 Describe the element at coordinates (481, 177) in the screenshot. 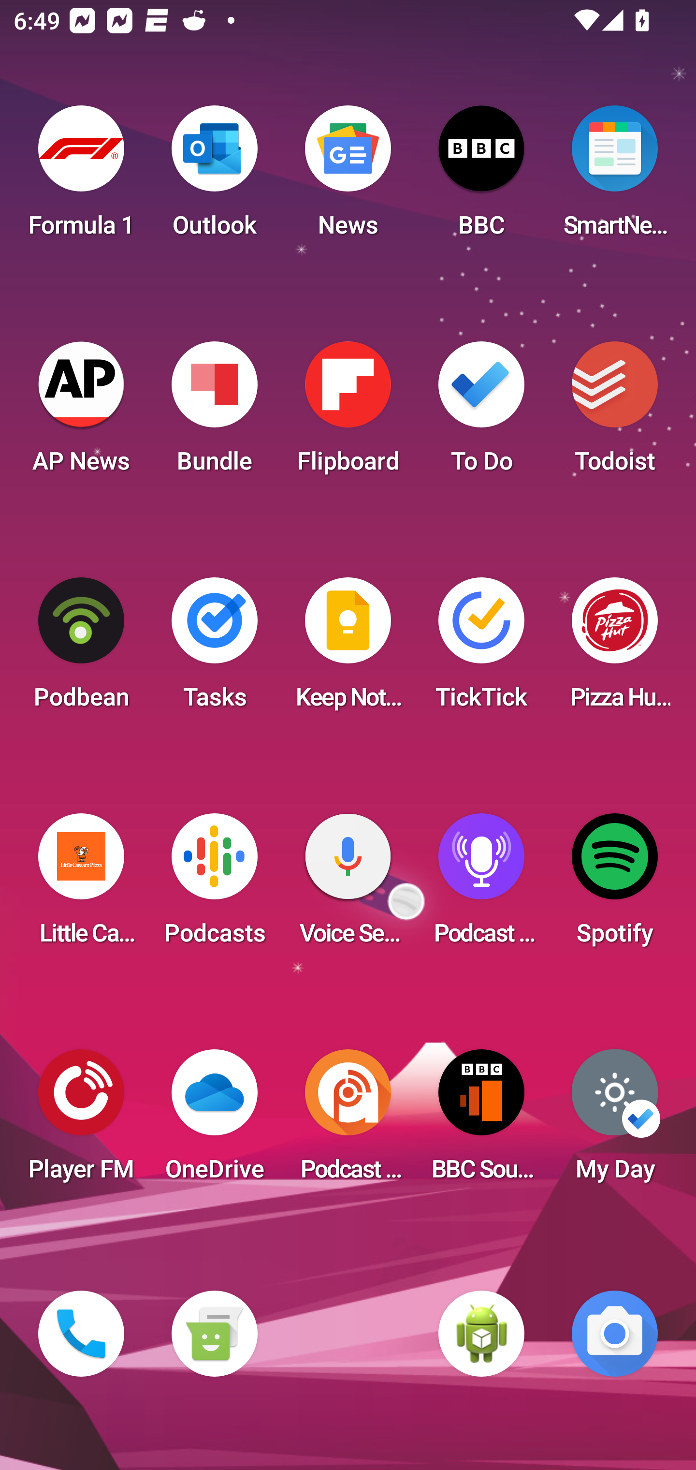

I see `BBC` at that location.